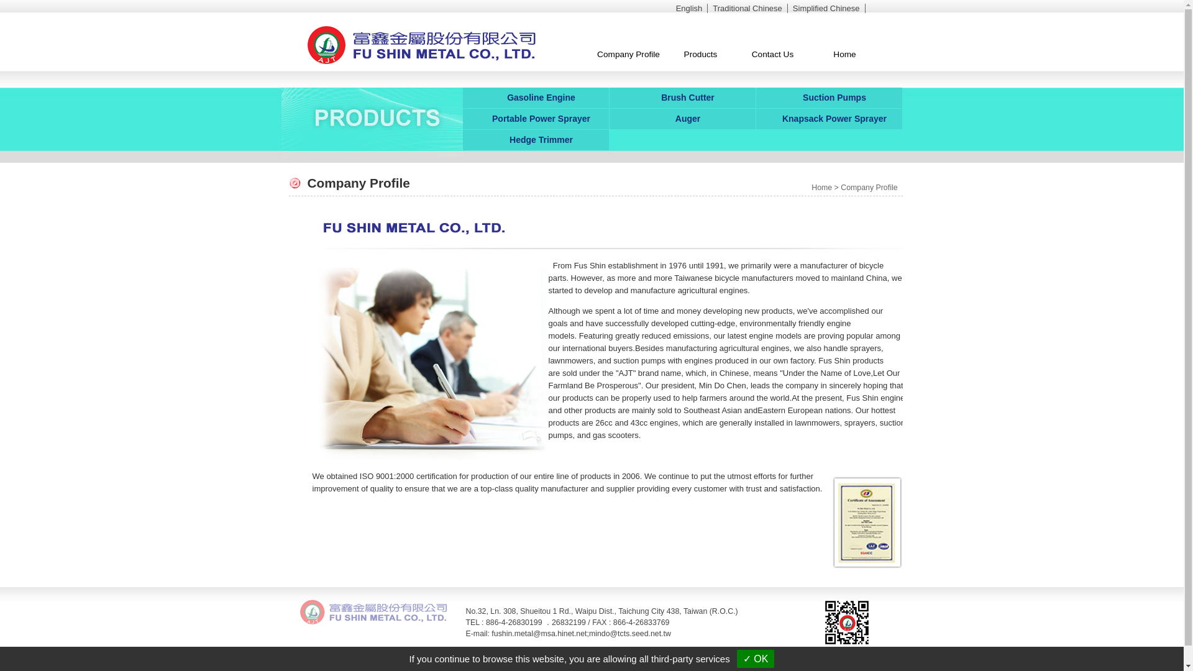  Describe the element at coordinates (844, 55) in the screenshot. I see `Home` at that location.